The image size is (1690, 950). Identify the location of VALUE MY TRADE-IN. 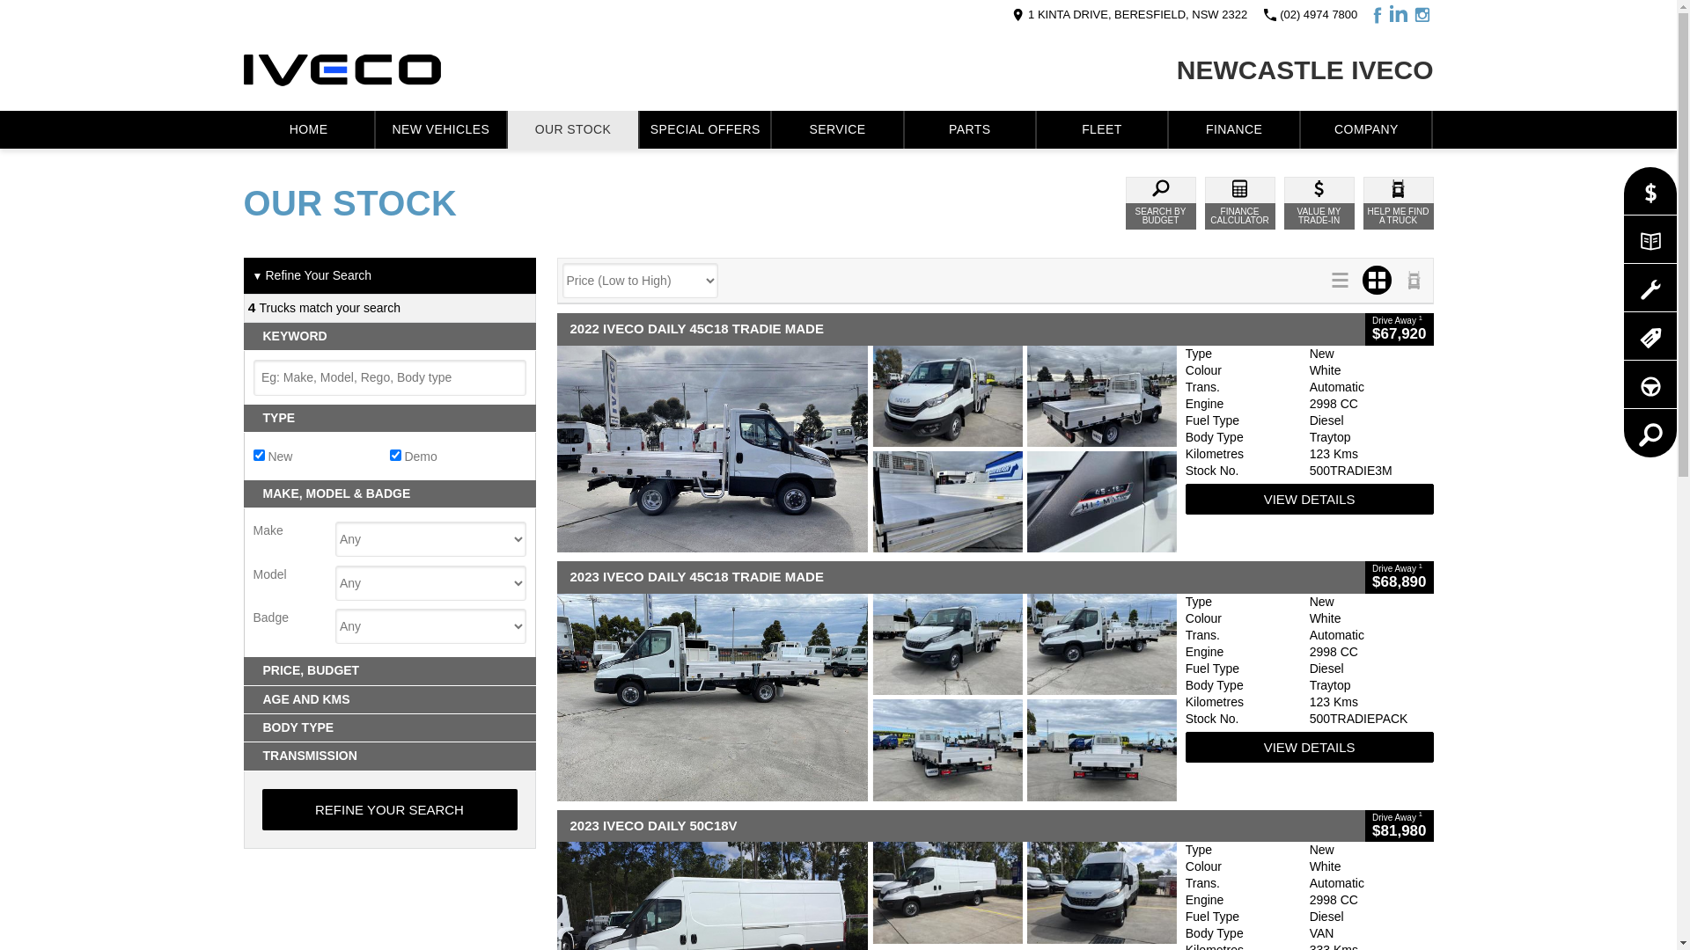
(1319, 203).